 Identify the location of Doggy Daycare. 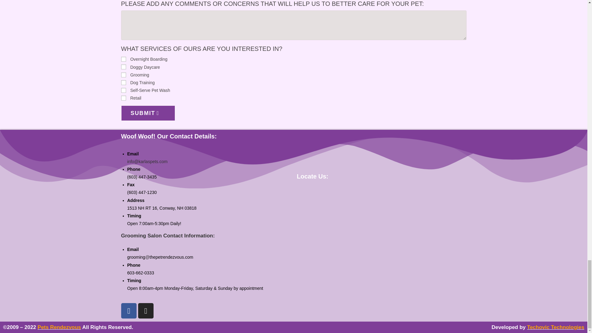
(123, 67).